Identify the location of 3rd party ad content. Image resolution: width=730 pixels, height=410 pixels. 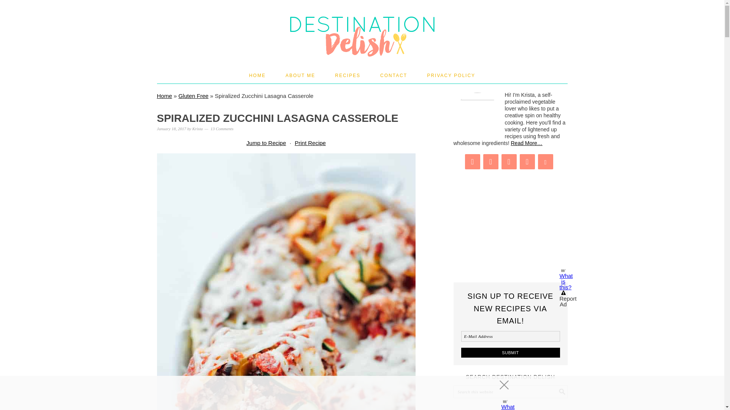
(510, 408).